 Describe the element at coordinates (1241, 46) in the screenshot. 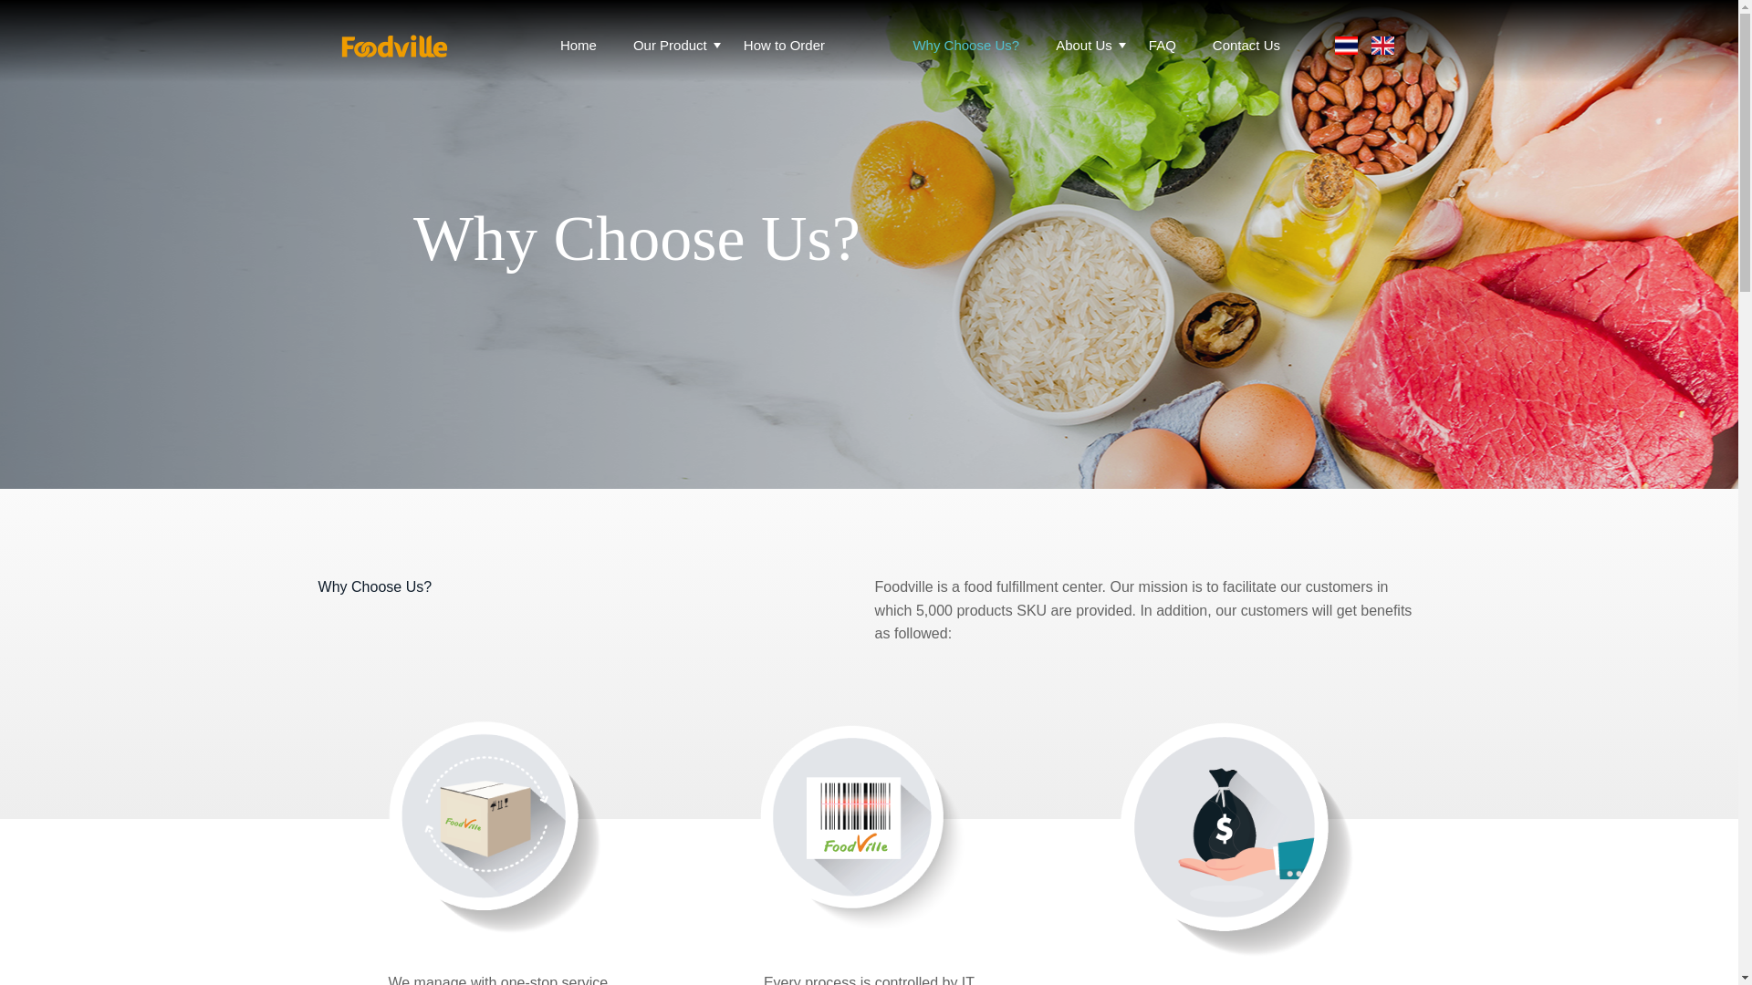

I see `Contact Us` at that location.